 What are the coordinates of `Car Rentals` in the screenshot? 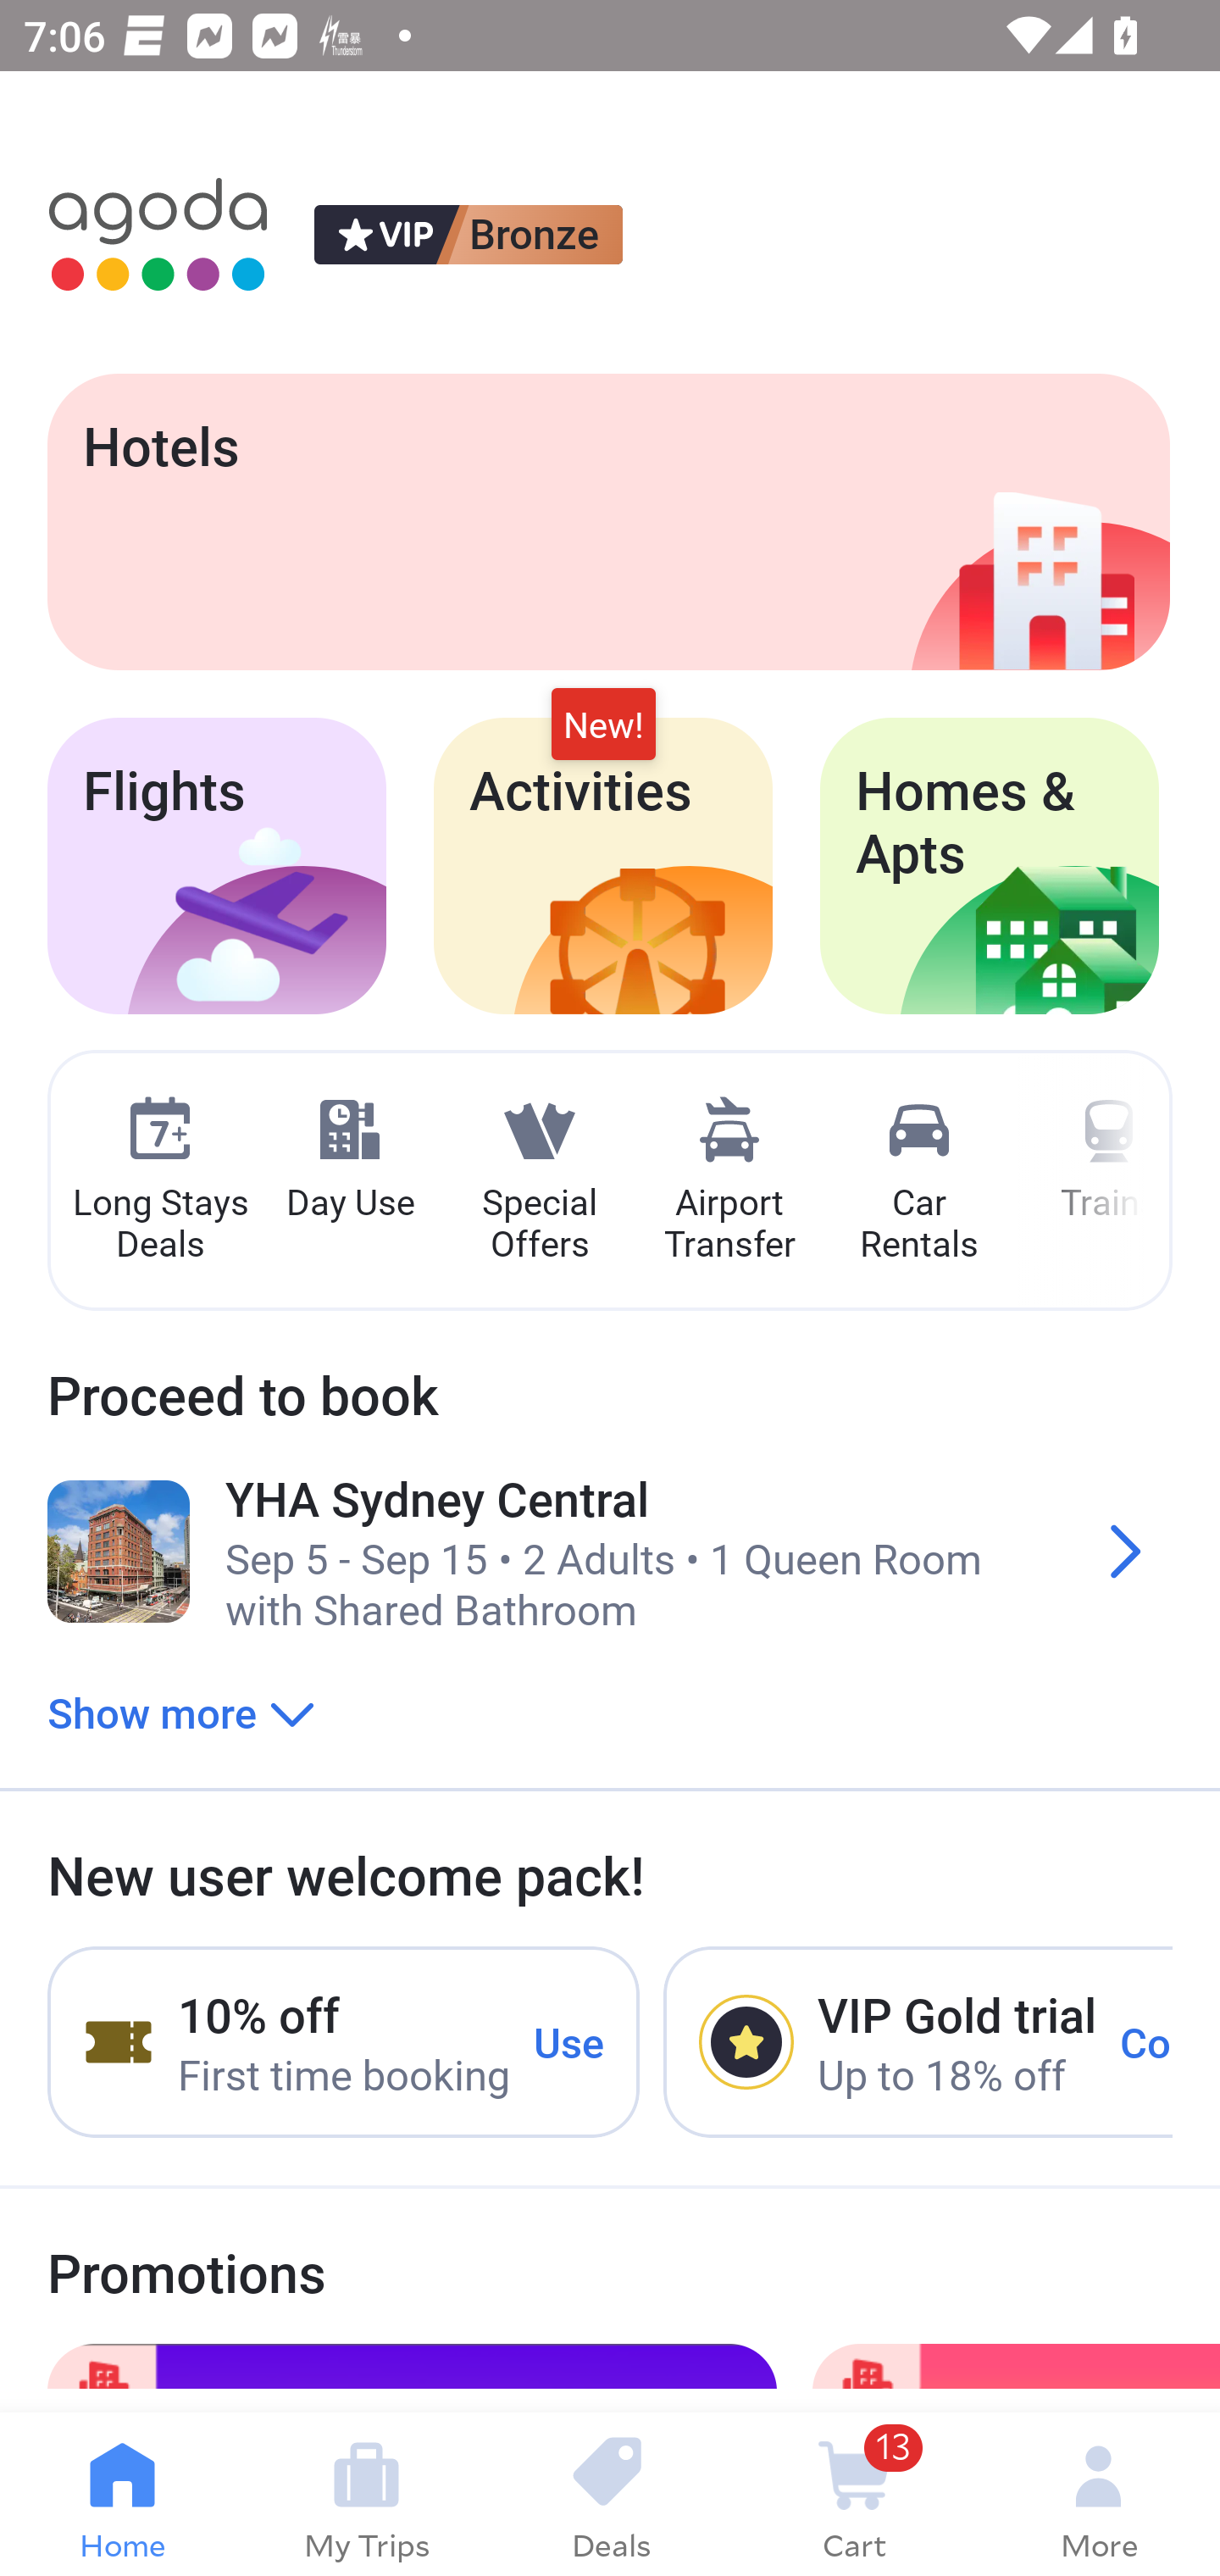 It's located at (918, 1181).